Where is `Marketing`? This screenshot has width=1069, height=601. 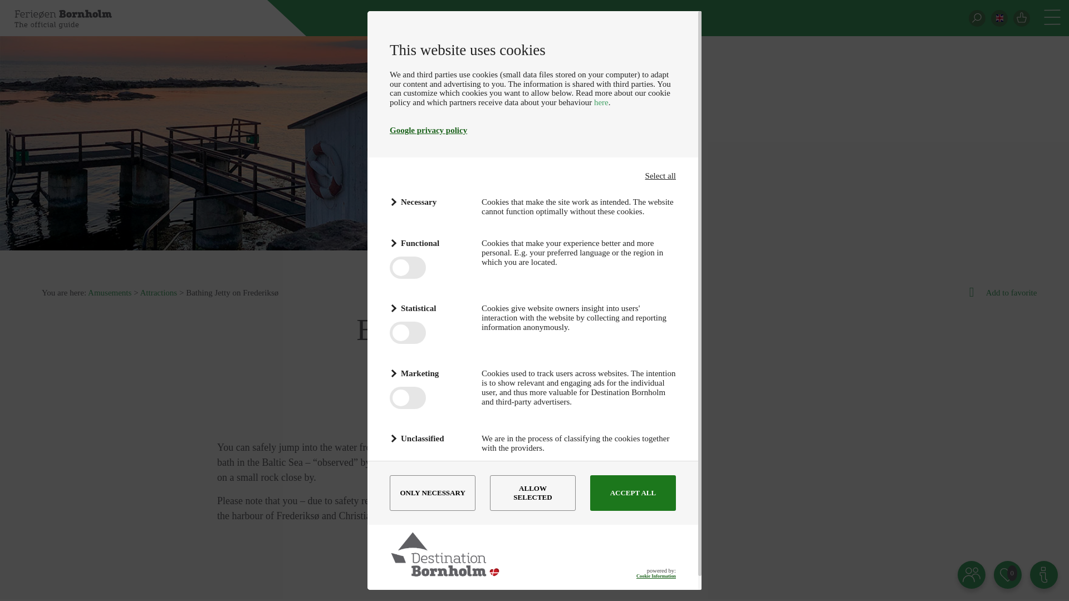 Marketing is located at coordinates (429, 373).